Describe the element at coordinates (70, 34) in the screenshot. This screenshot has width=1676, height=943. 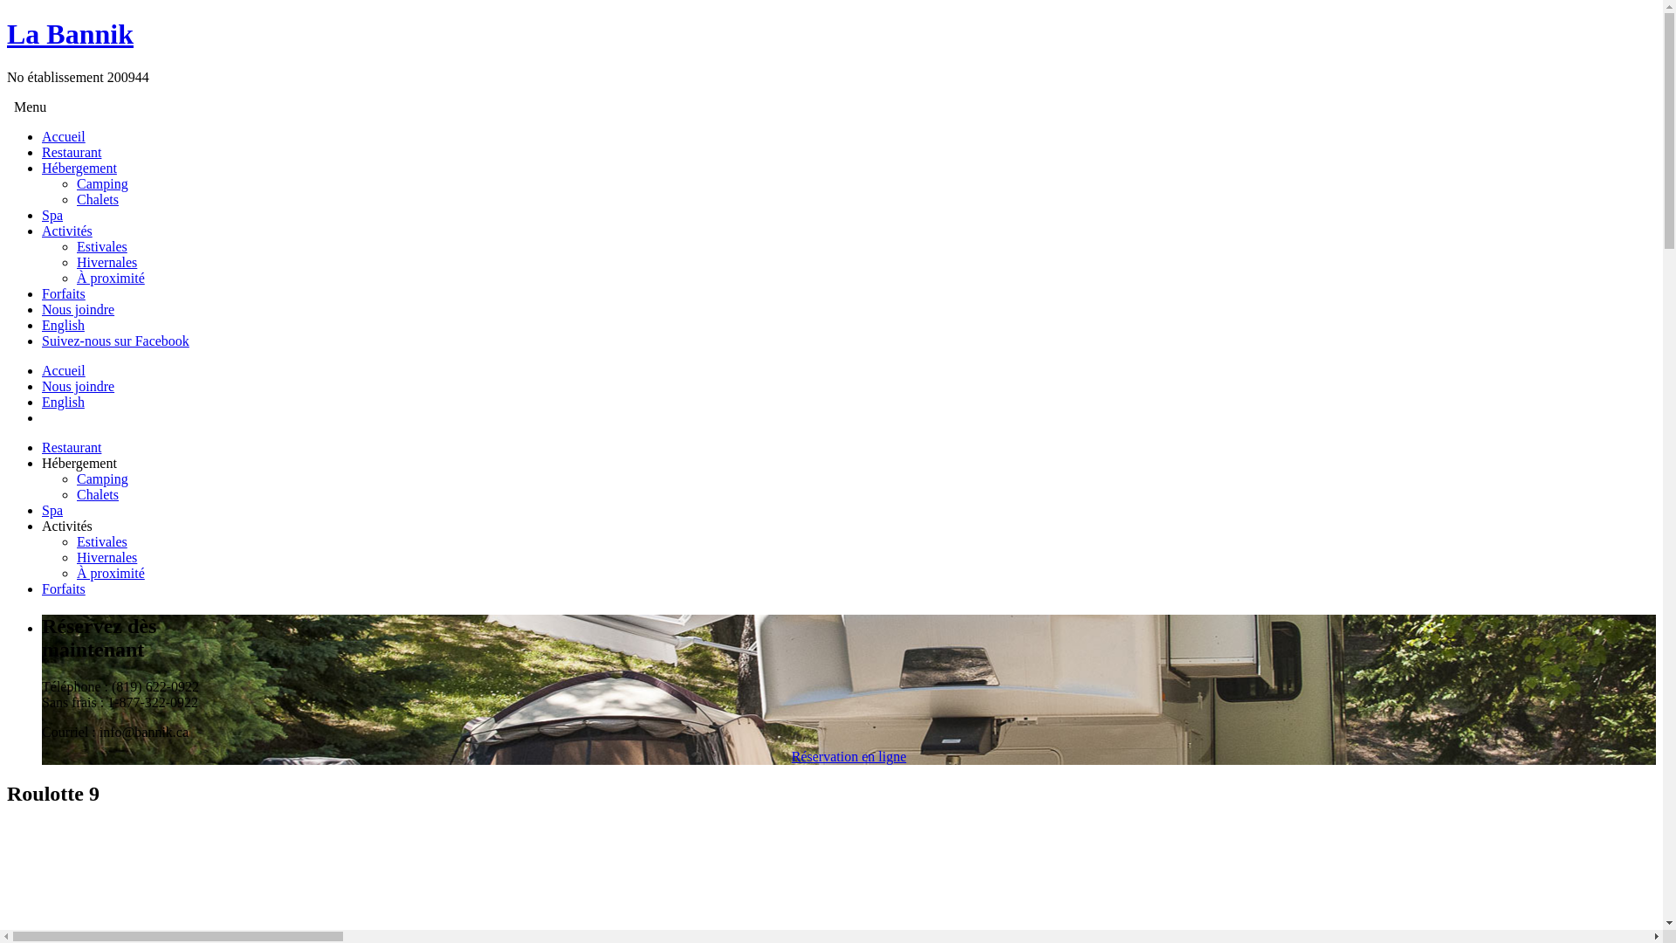
I see `La Bannik` at that location.